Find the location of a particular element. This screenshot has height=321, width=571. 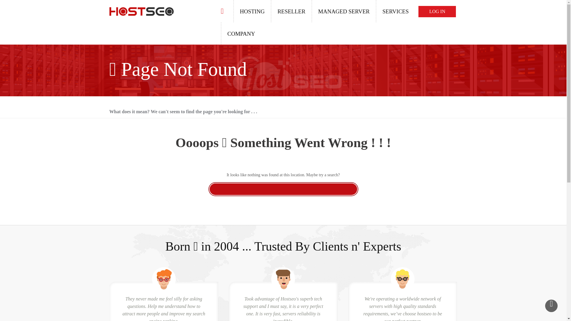

MANAGED SERVER is located at coordinates (344, 11).